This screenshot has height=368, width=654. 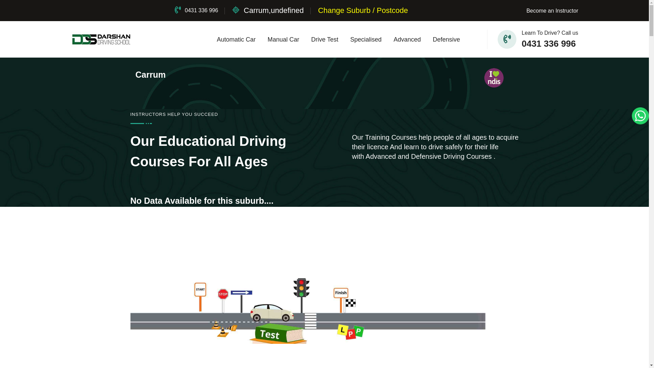 What do you see at coordinates (366, 40) in the screenshot?
I see `Specialised` at bounding box center [366, 40].